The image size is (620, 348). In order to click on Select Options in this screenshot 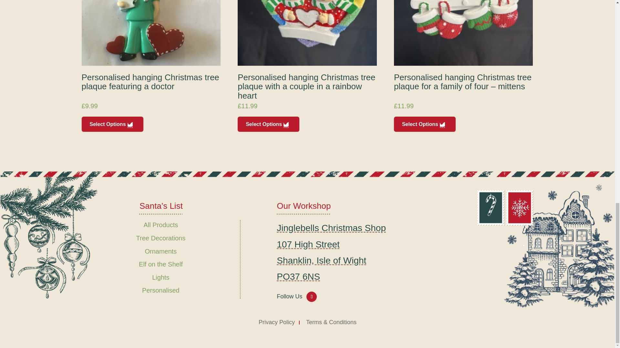, I will do `click(268, 124)`.